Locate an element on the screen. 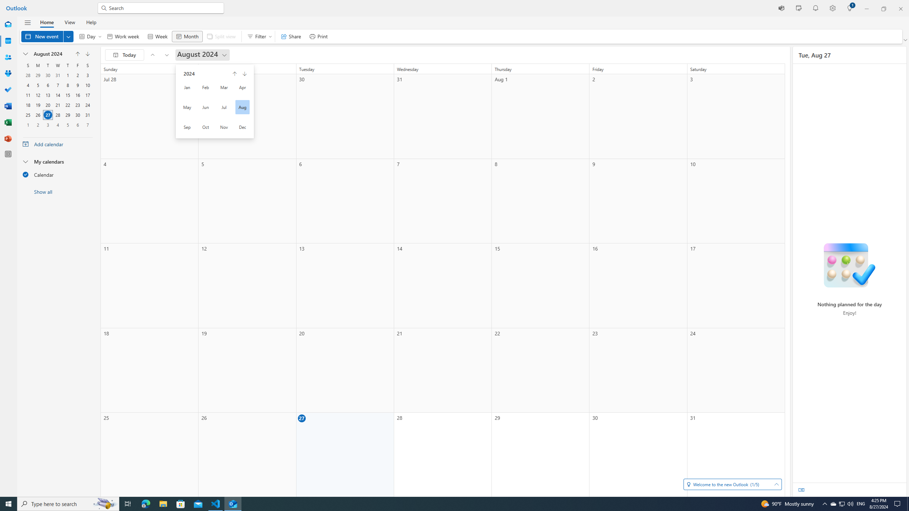 The image size is (909, 511). 21, August, 2024 is located at coordinates (58, 105).